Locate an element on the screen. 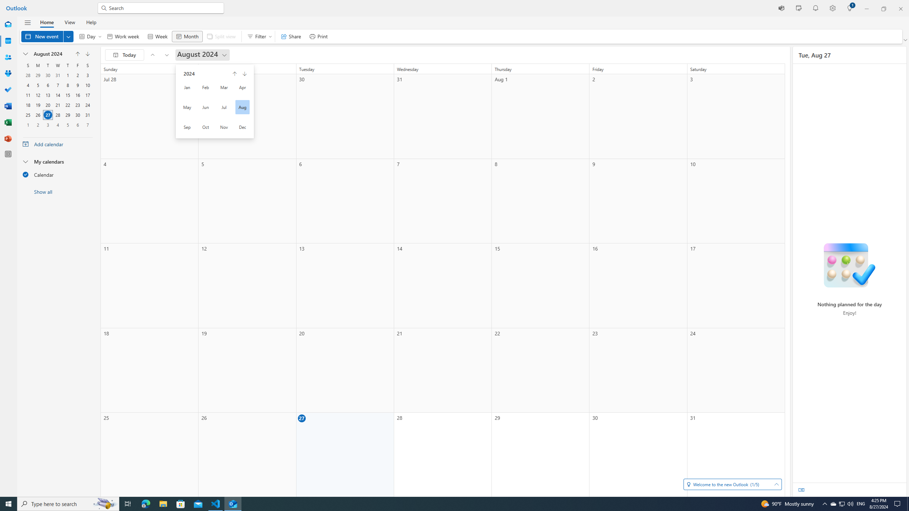 The image size is (909, 511). 21, August, 2024 is located at coordinates (58, 105).